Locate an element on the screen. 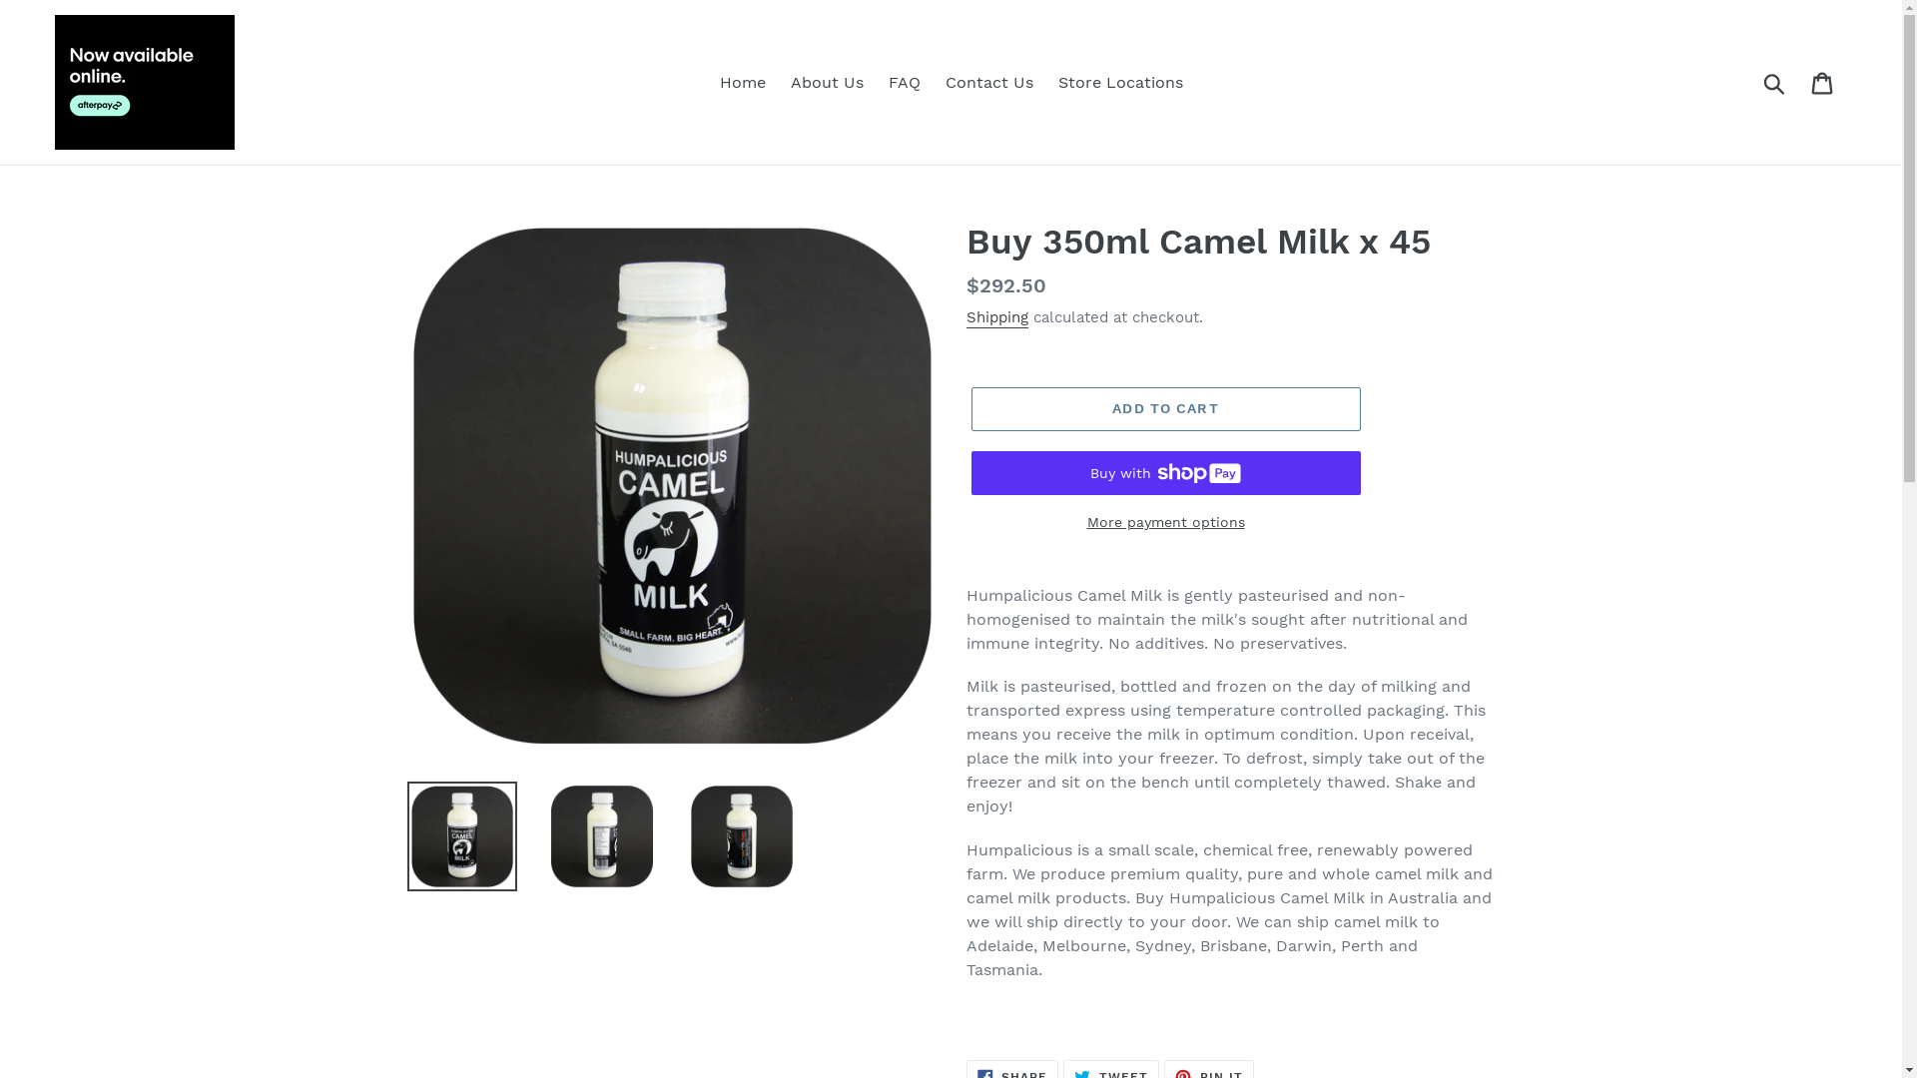 This screenshot has width=1917, height=1078. About Us is located at coordinates (827, 83).